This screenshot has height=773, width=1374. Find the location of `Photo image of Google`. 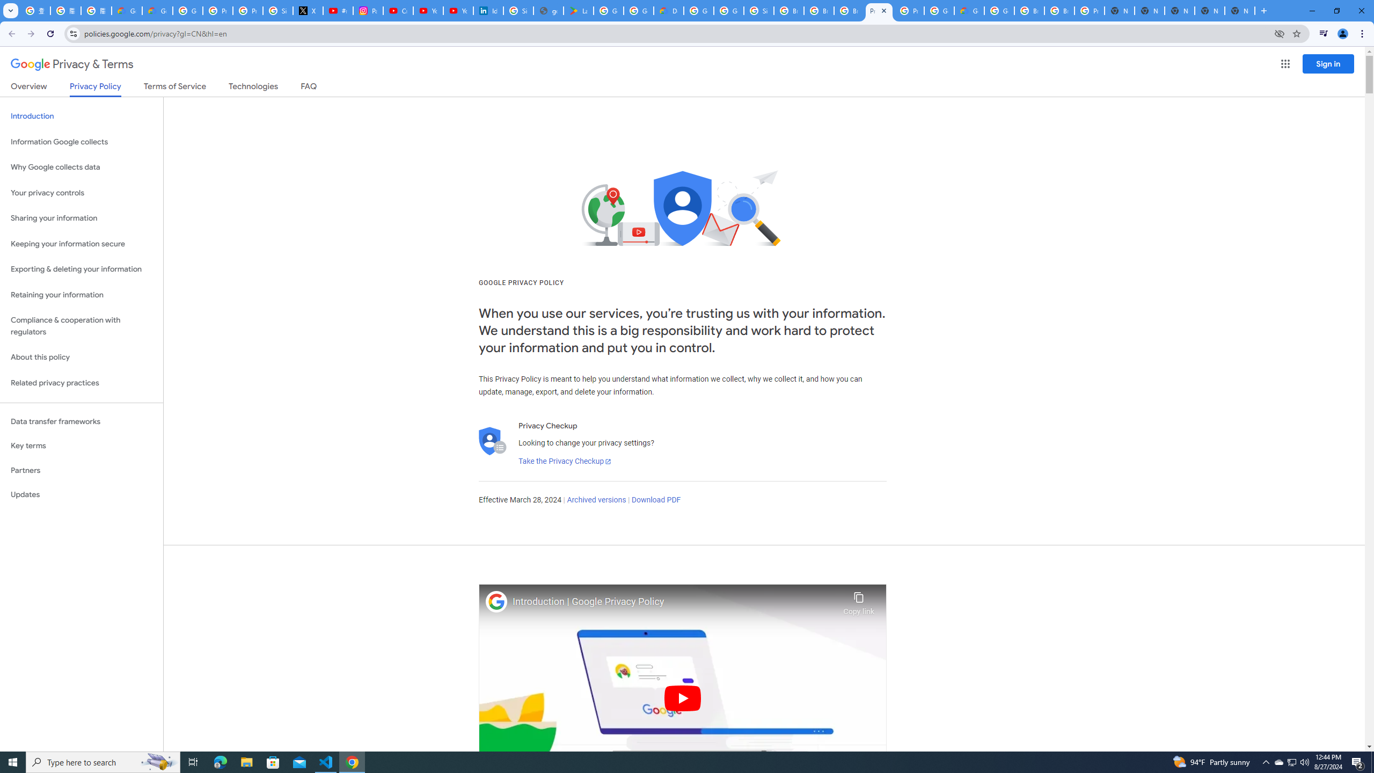

Photo image of Google is located at coordinates (496, 601).